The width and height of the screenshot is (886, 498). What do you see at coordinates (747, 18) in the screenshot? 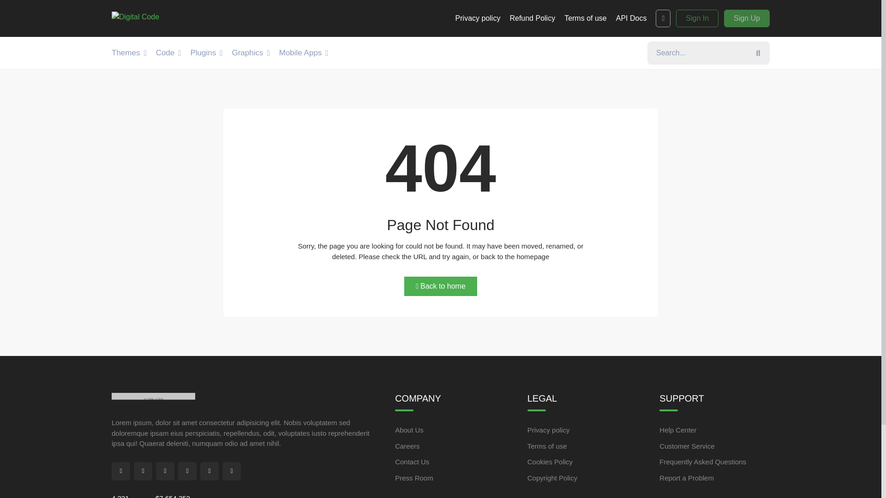
I see `Sign Up` at bounding box center [747, 18].